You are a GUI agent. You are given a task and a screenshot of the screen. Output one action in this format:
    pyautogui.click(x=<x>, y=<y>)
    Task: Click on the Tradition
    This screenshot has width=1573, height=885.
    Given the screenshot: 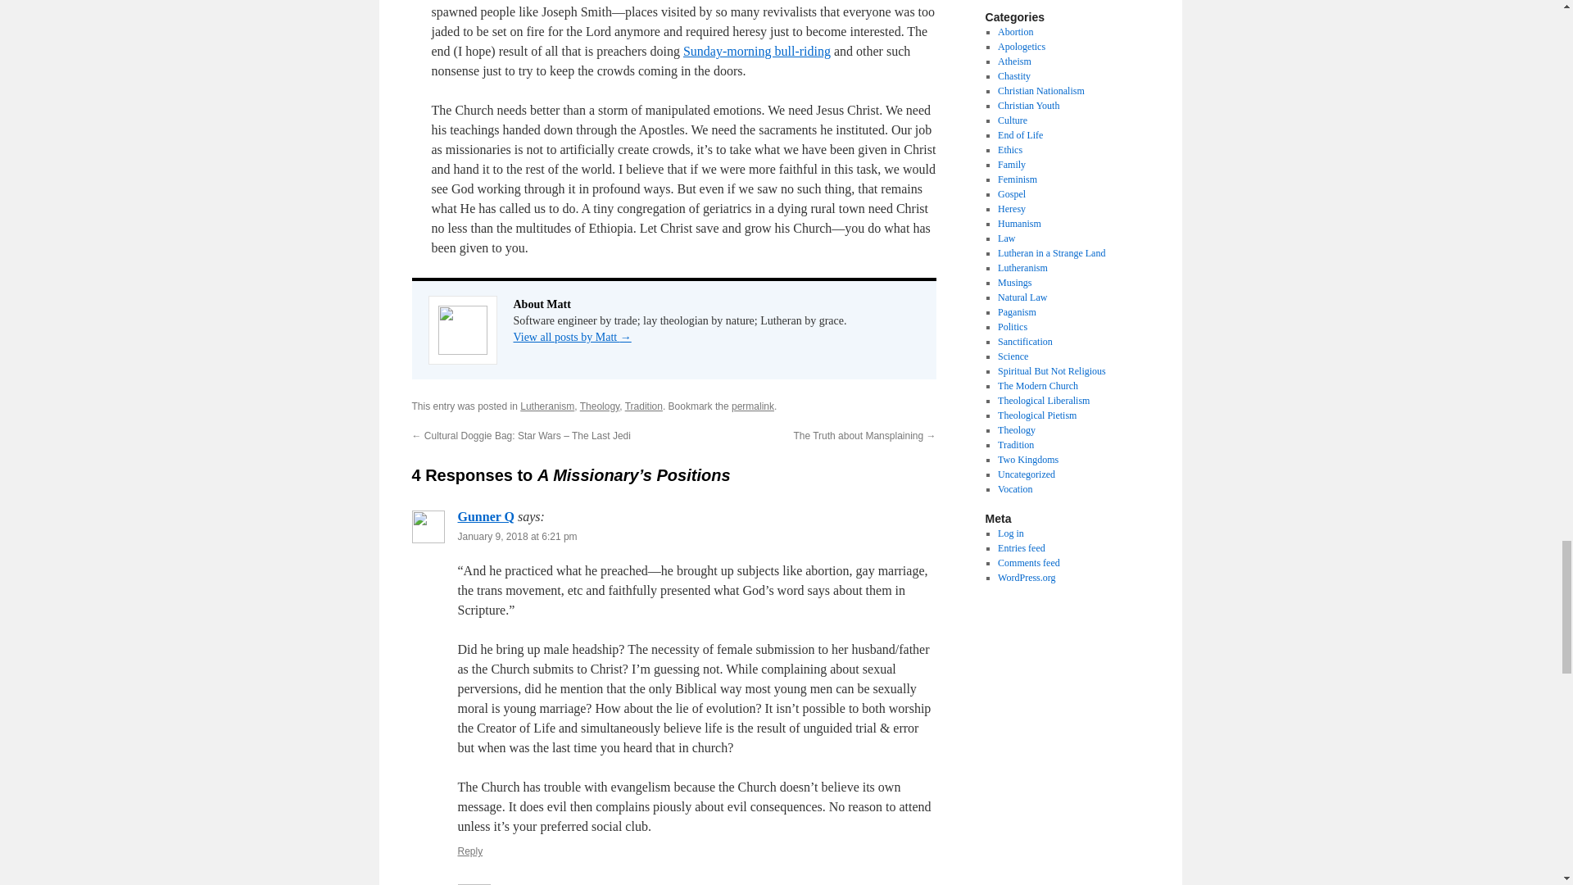 What is the action you would take?
    pyautogui.click(x=643, y=406)
    